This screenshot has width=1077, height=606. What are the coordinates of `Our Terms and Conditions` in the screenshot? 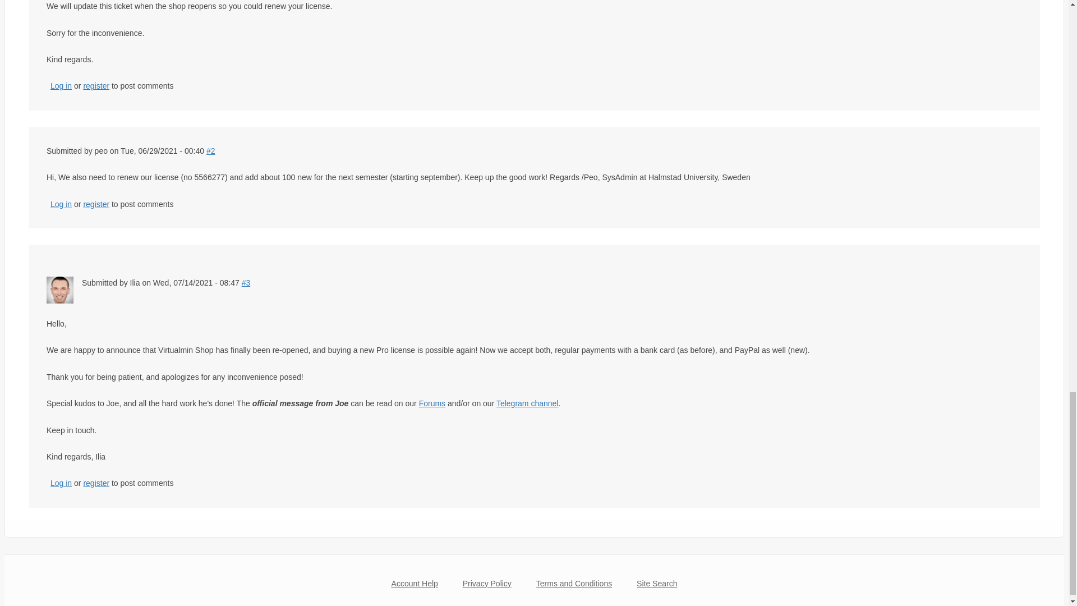 It's located at (574, 588).